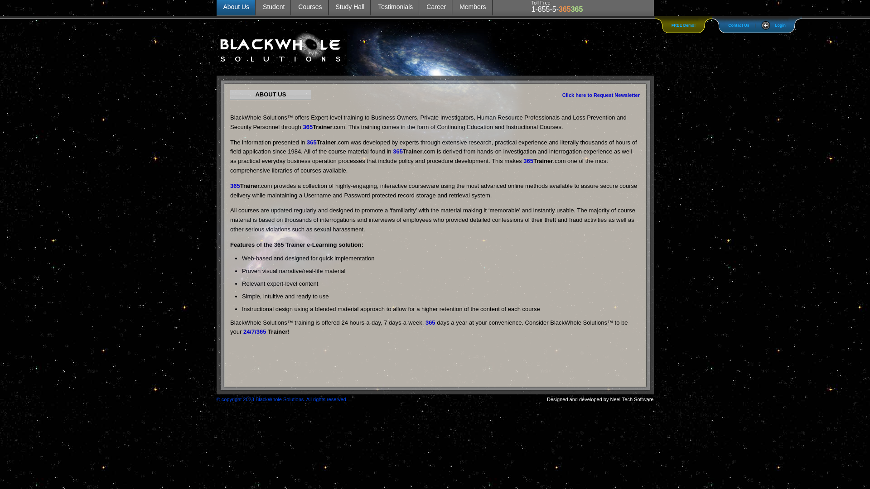  Describe the element at coordinates (395, 8) in the screenshot. I see `Testimonials` at that location.